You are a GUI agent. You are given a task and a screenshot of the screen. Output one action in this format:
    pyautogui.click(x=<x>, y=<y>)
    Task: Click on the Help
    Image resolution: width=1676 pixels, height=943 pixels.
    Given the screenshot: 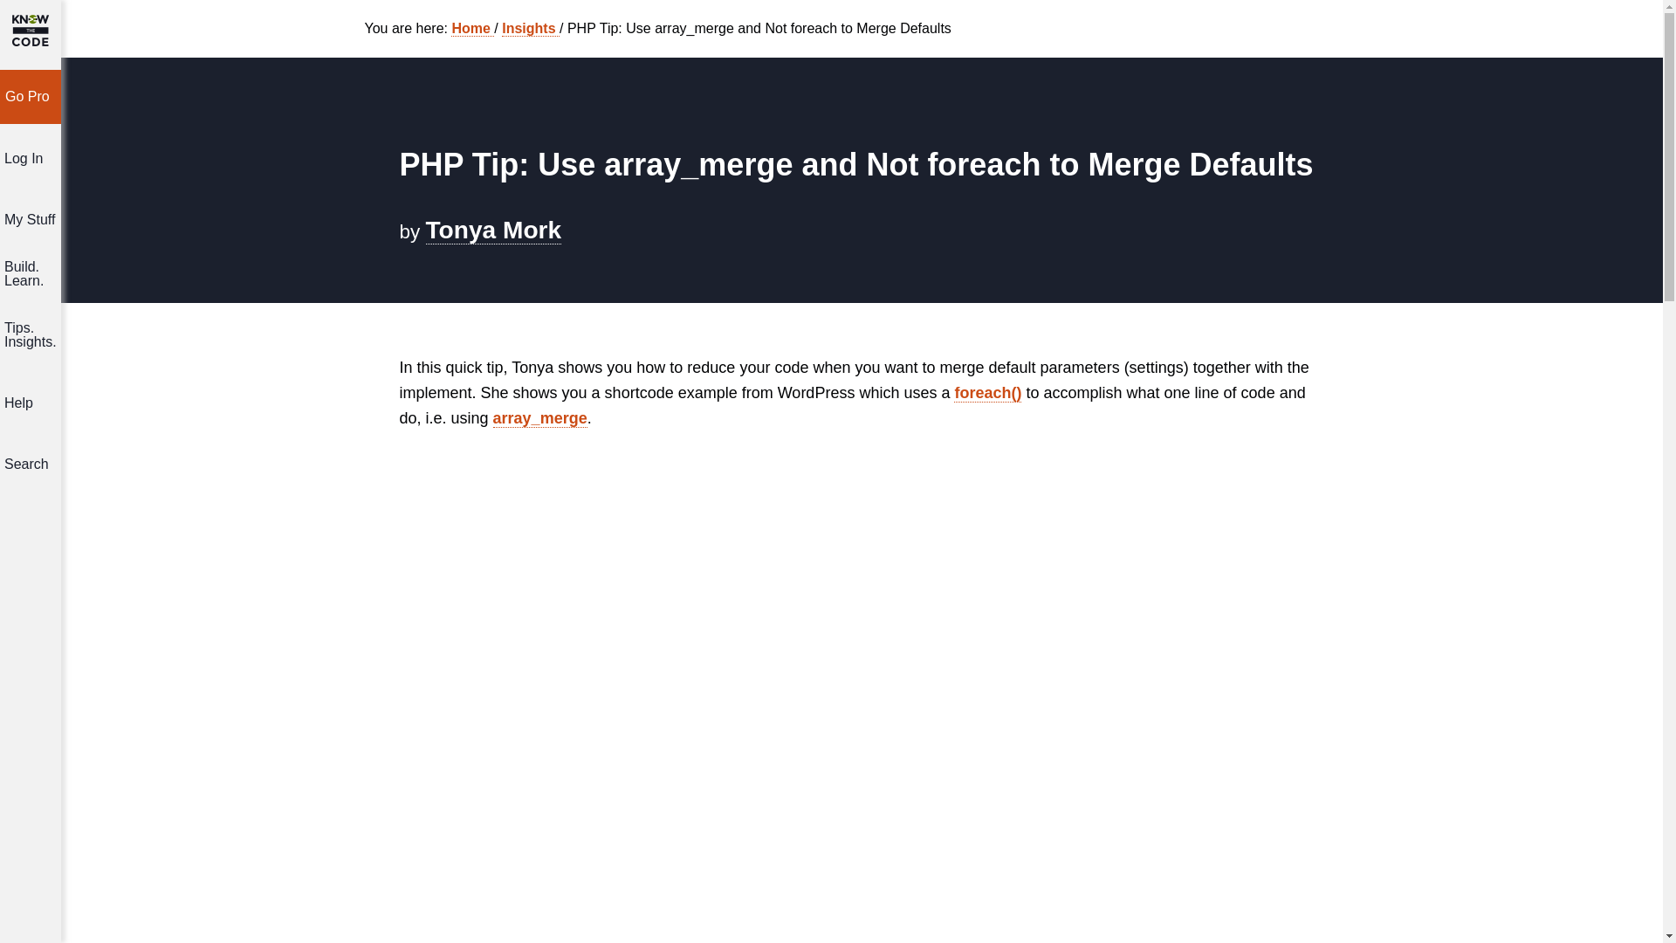 What is the action you would take?
    pyautogui.click(x=31, y=403)
    